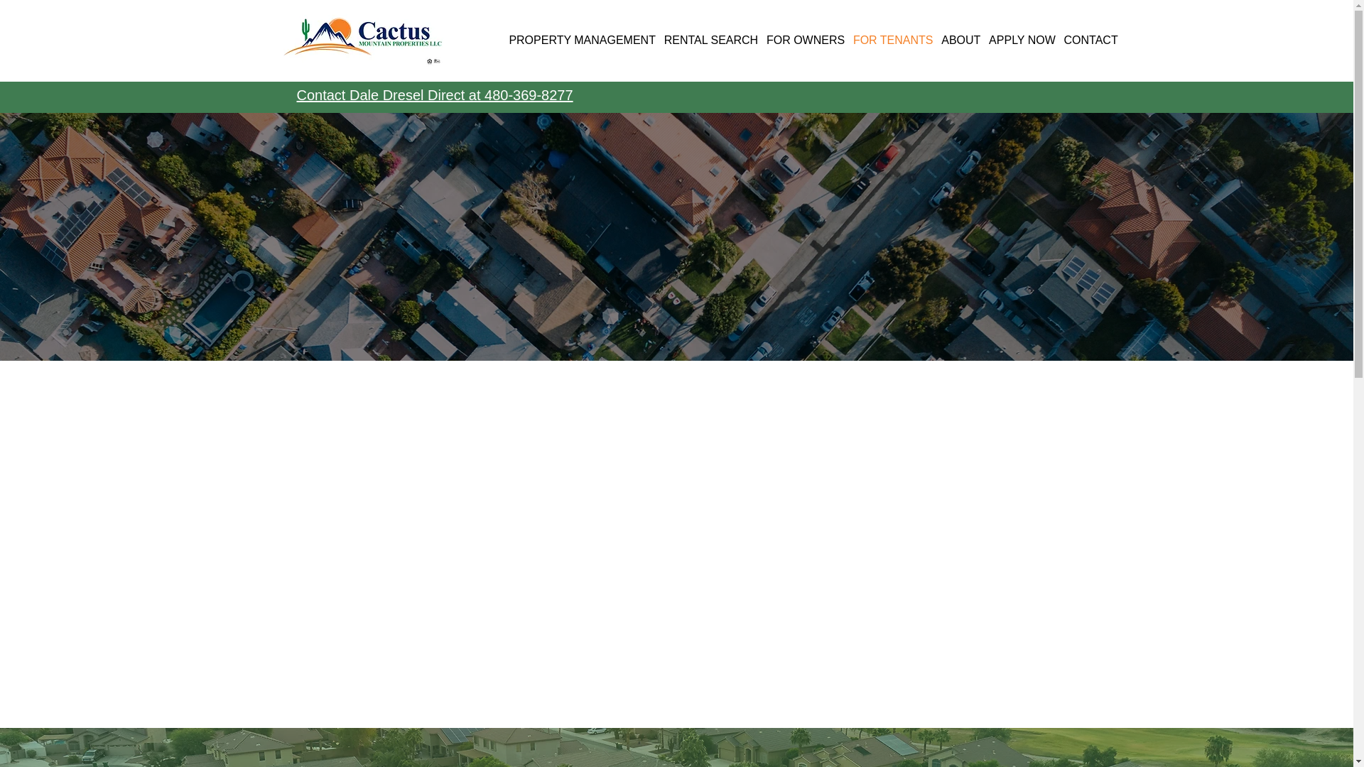 Image resolution: width=1364 pixels, height=767 pixels. I want to click on PROPERTY MANAGEMENT, so click(581, 40).